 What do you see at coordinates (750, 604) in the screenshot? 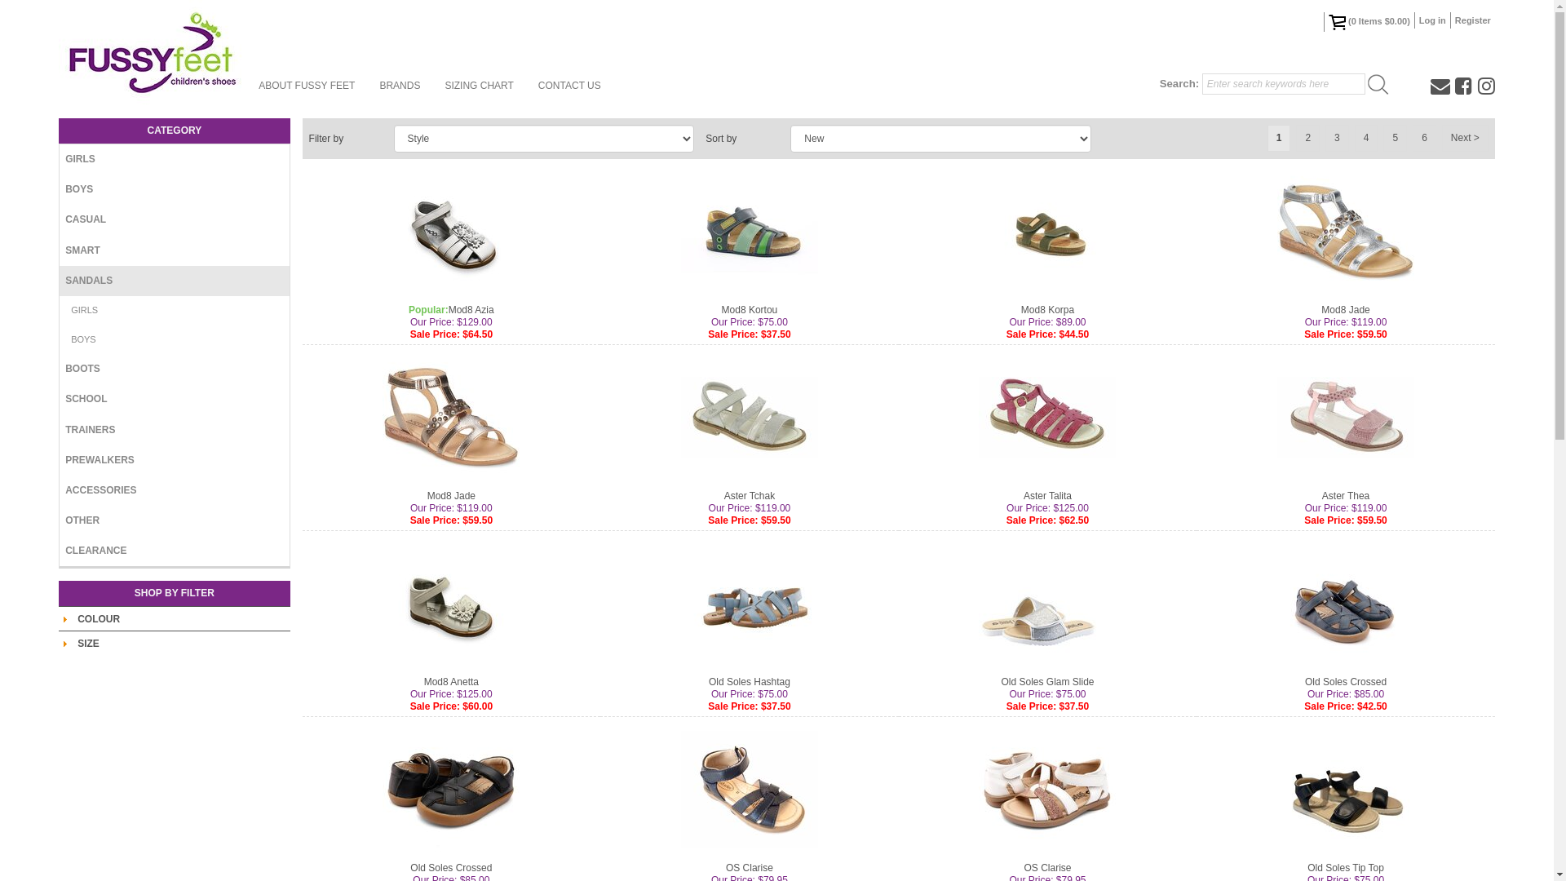
I see `Old Soles Hashtag` at bounding box center [750, 604].